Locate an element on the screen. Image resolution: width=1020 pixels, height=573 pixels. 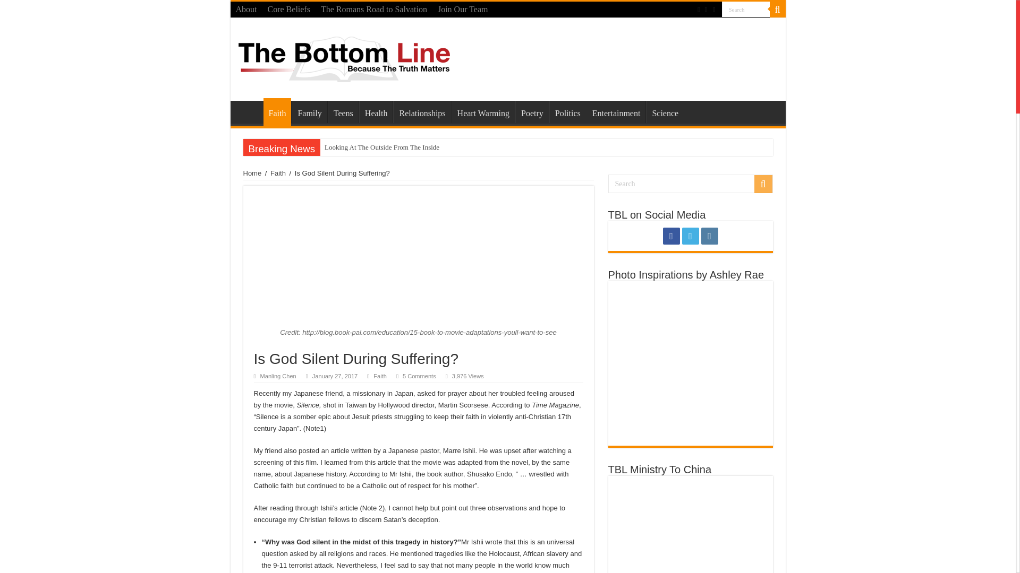
Faith is located at coordinates (277, 111).